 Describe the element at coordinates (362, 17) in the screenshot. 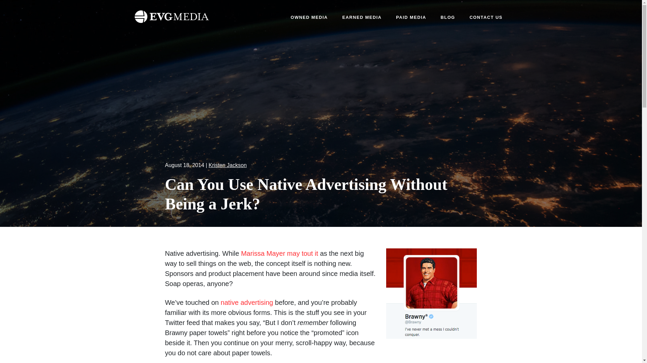

I see `EARNED MEDIA` at that location.